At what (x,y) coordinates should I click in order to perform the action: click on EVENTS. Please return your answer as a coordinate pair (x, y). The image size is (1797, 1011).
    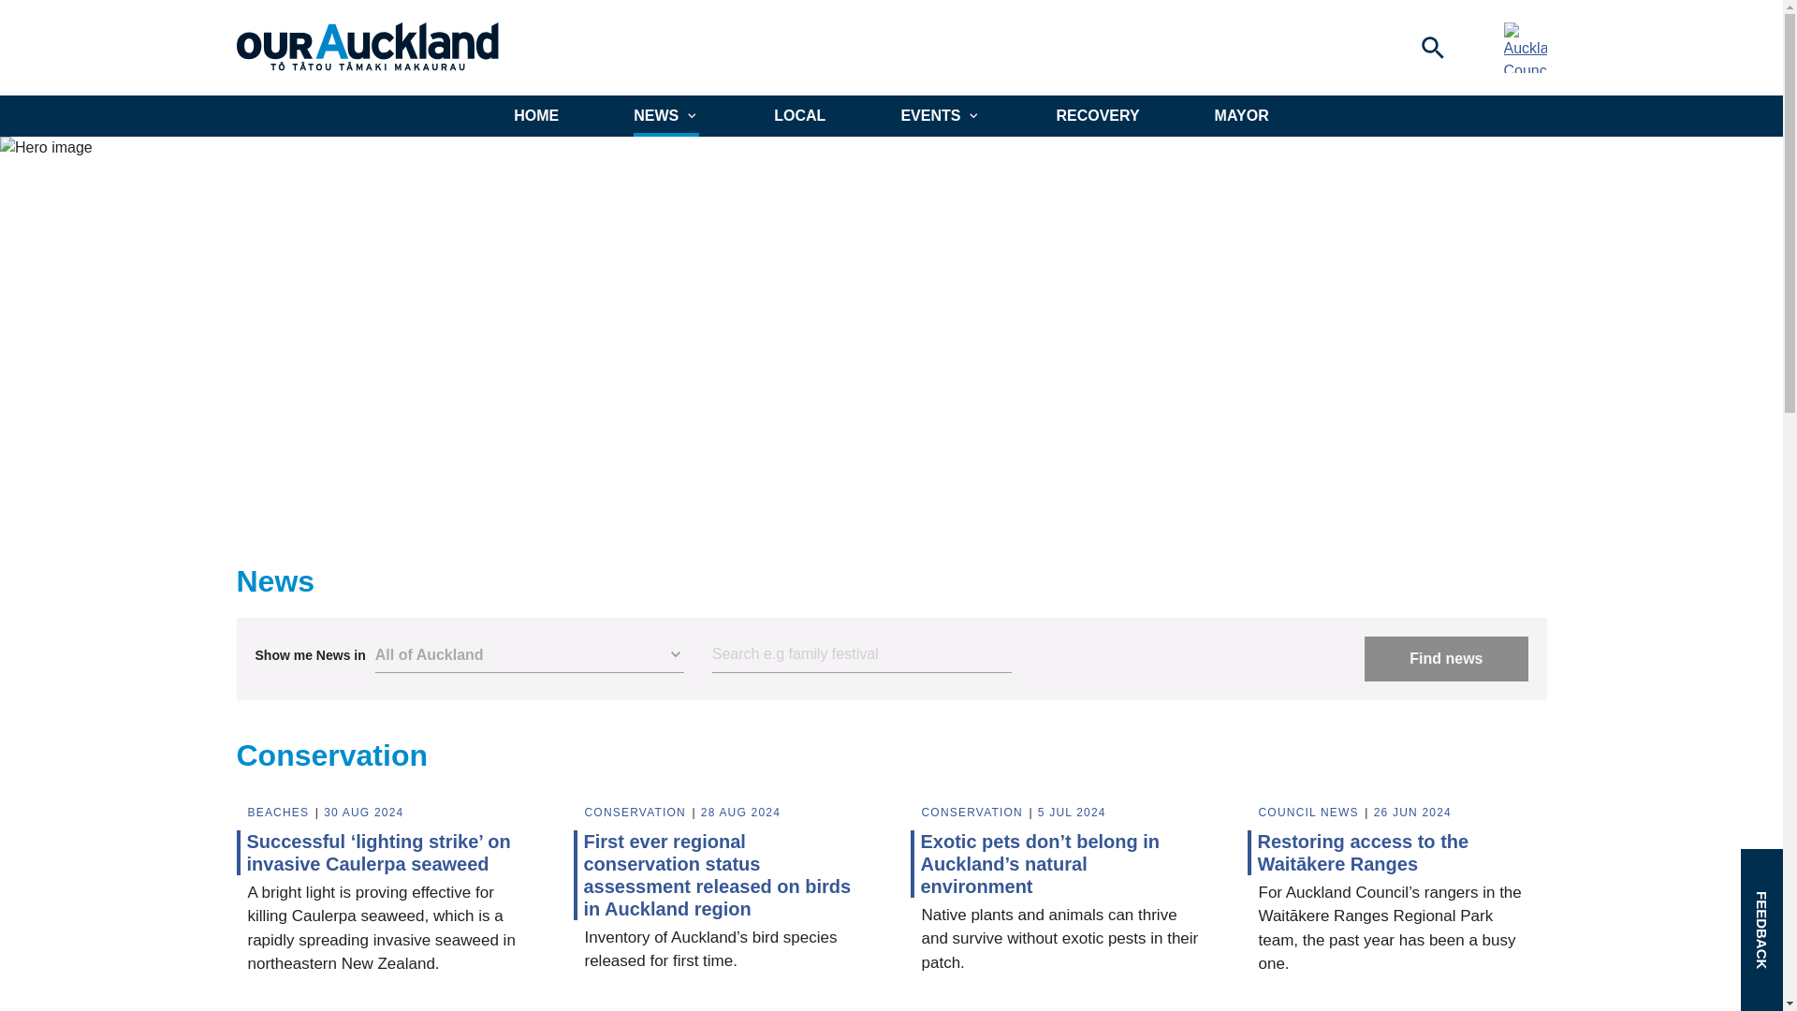
    Looking at the image, I should click on (940, 115).